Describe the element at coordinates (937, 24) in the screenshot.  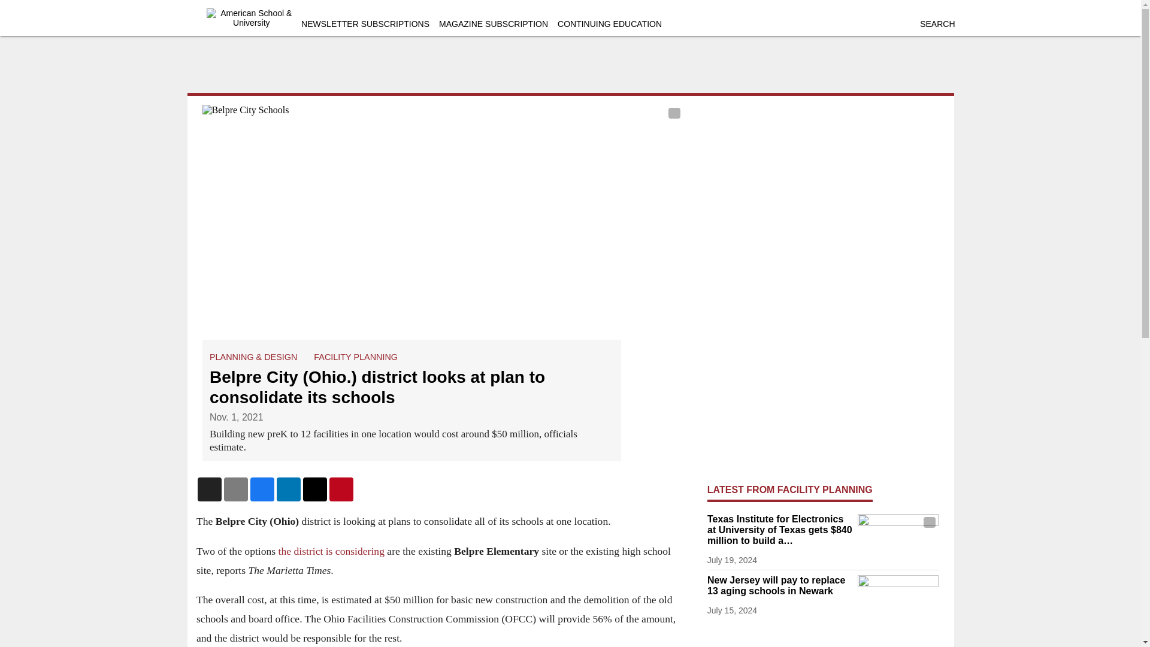
I see `SEARCH` at that location.